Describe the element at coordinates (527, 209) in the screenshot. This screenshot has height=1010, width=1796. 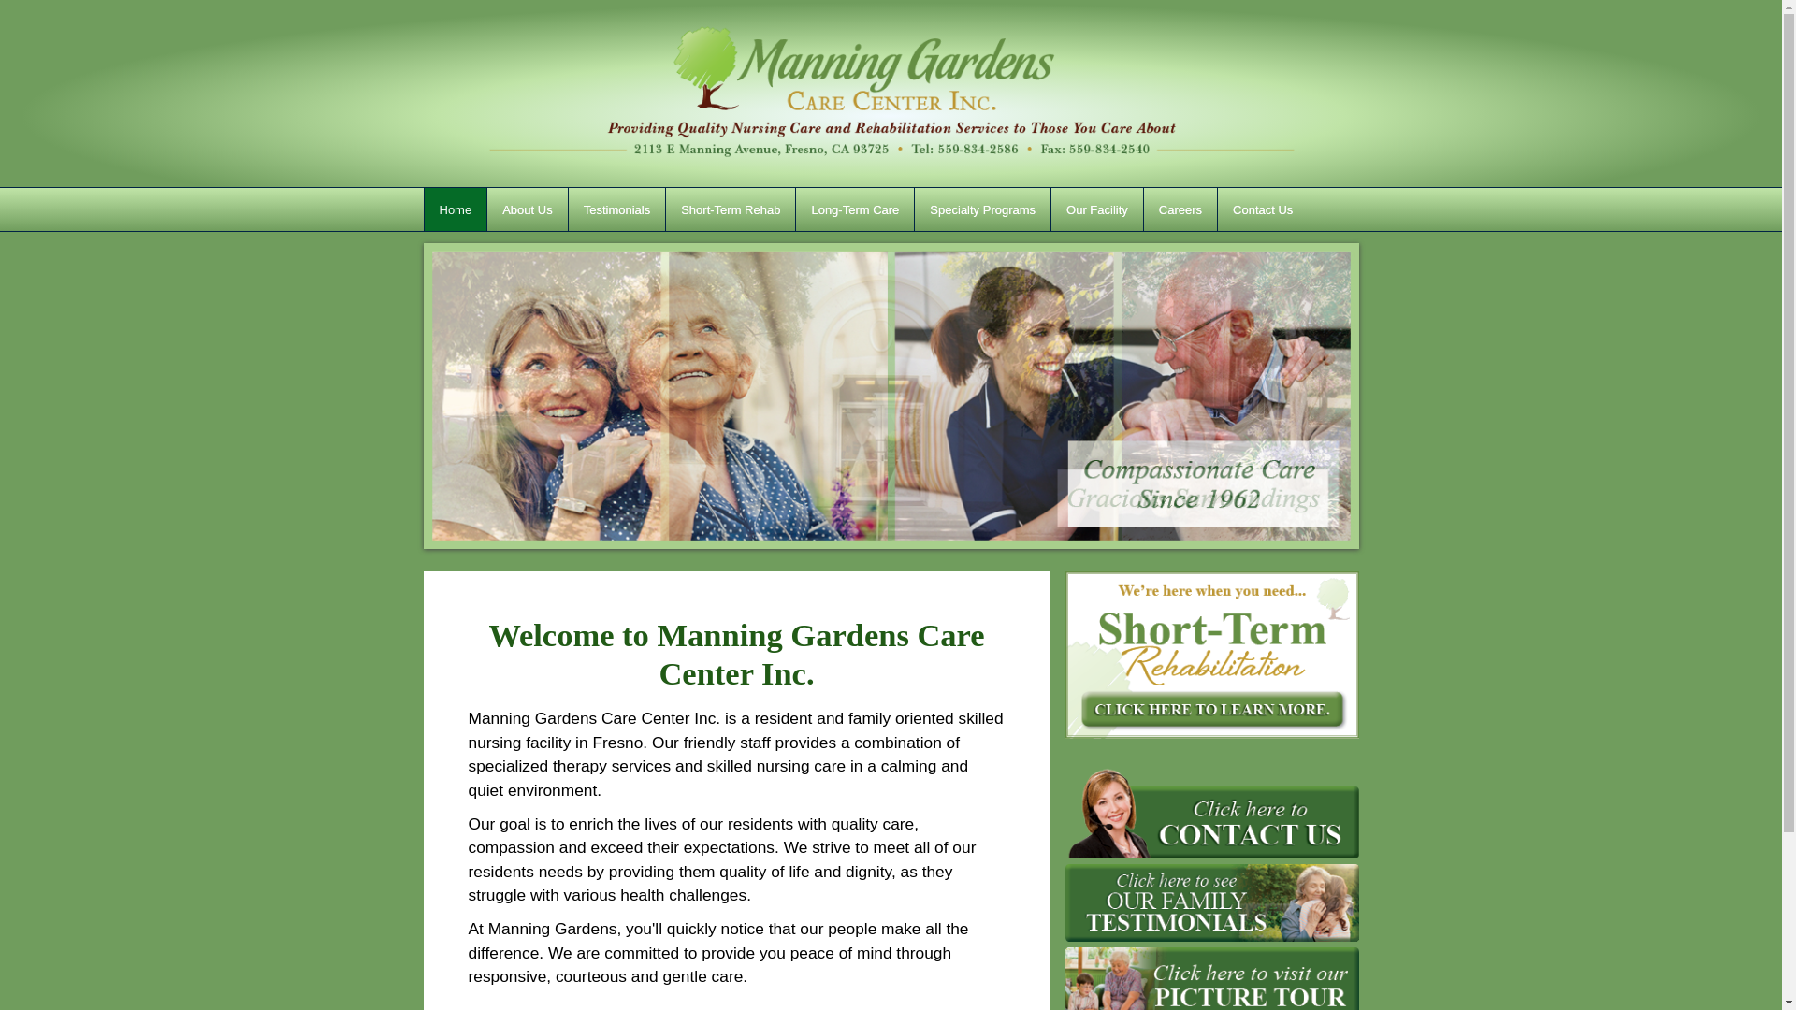
I see `About Us` at that location.